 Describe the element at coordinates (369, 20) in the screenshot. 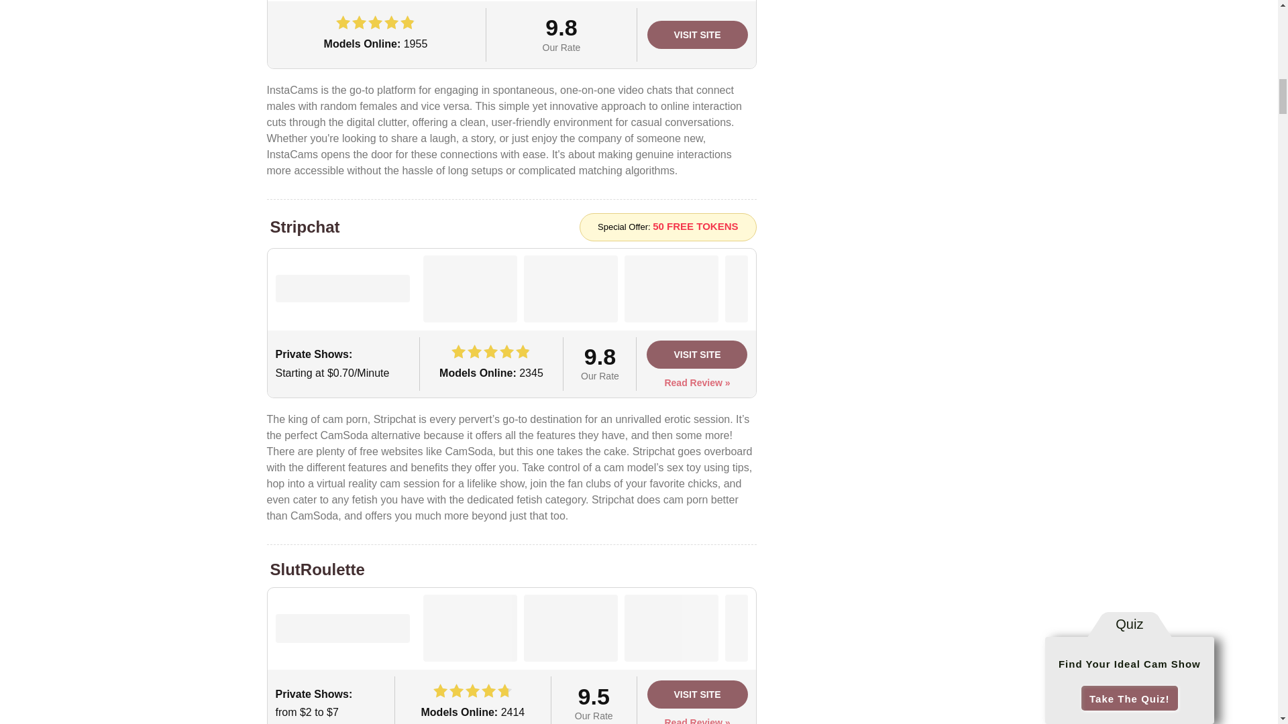

I see `Our Score` at that location.